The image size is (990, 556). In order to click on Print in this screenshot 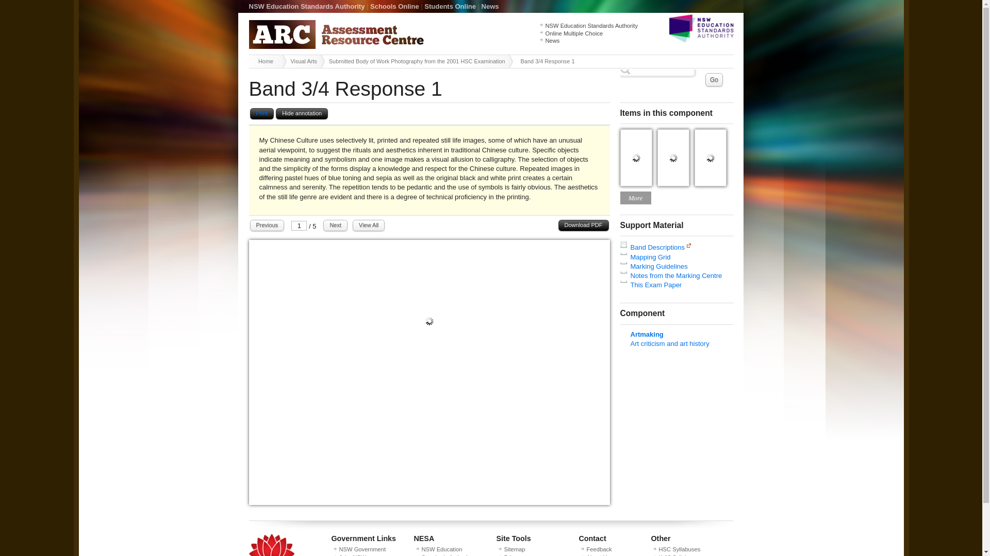, I will do `click(261, 114)`.